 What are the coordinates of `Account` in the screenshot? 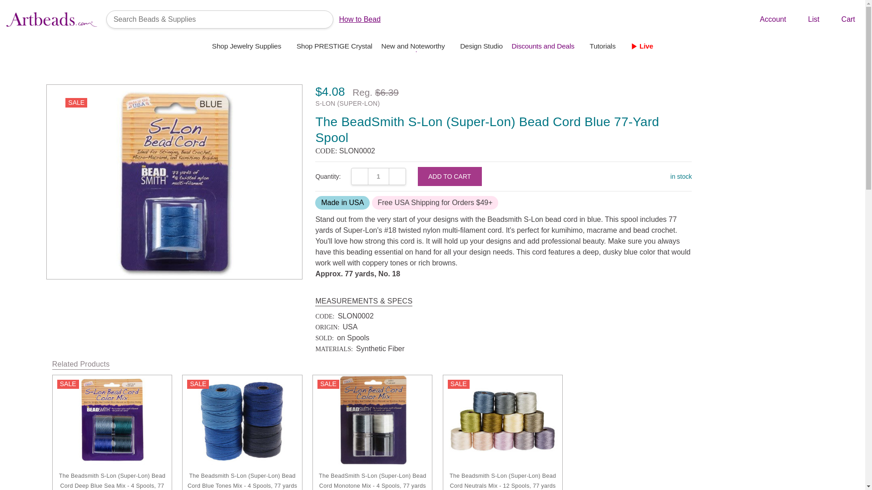 It's located at (766, 20).